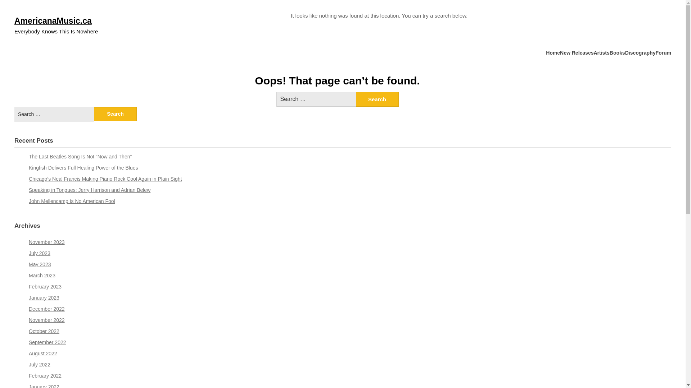 This screenshot has height=388, width=691. Describe the element at coordinates (47, 242) in the screenshot. I see `November 2023` at that location.